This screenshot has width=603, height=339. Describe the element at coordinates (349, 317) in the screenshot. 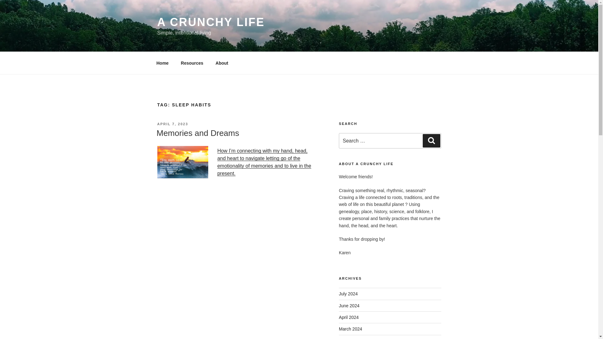

I see `April 2024` at that location.